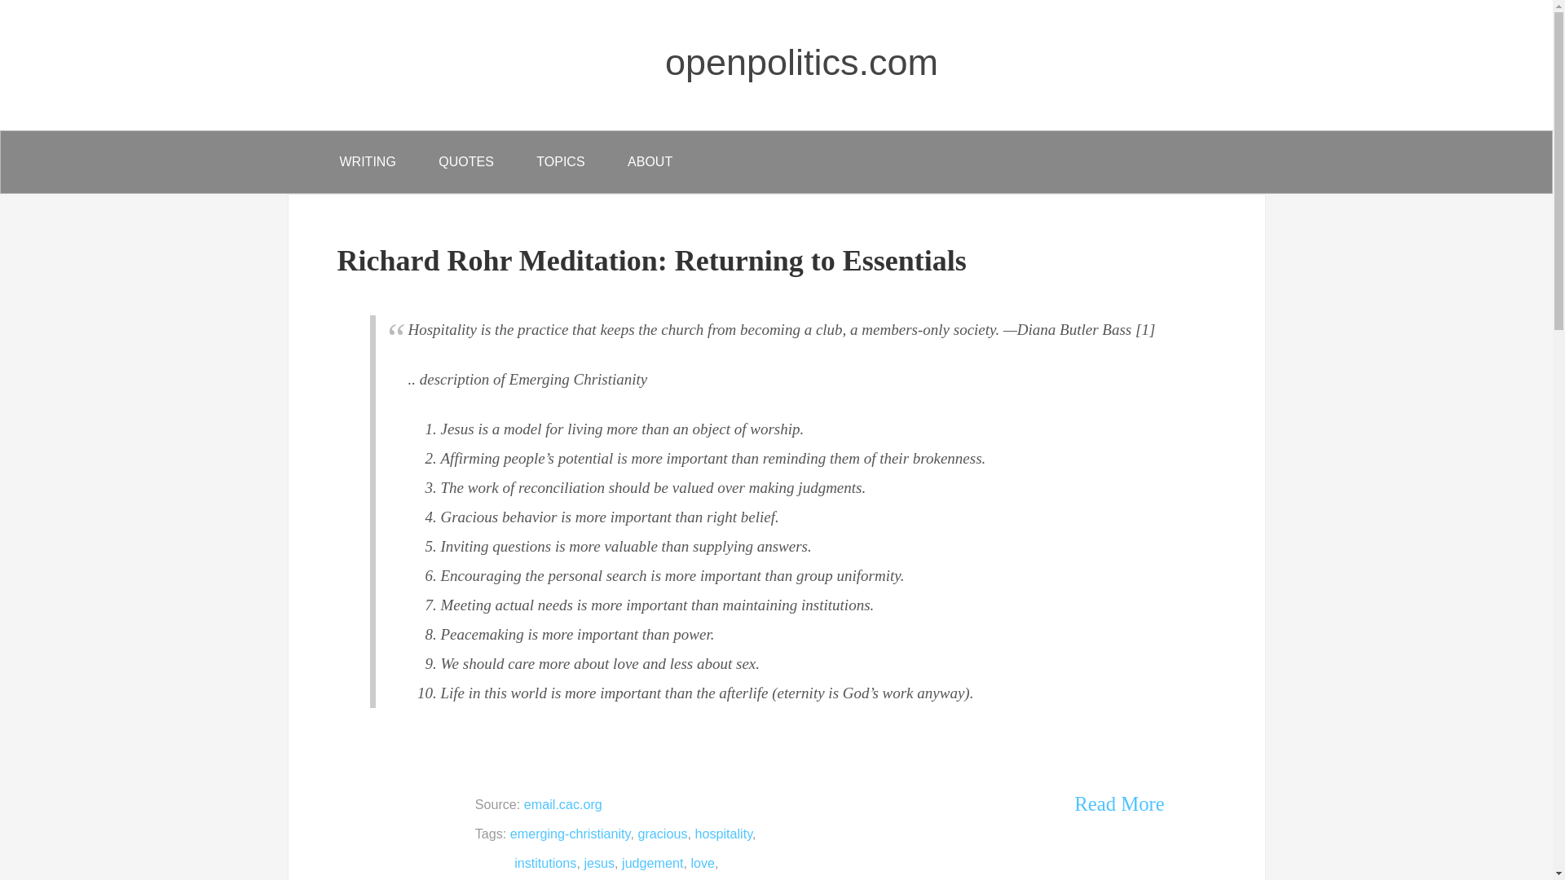  I want to click on hospitality, so click(724, 834).